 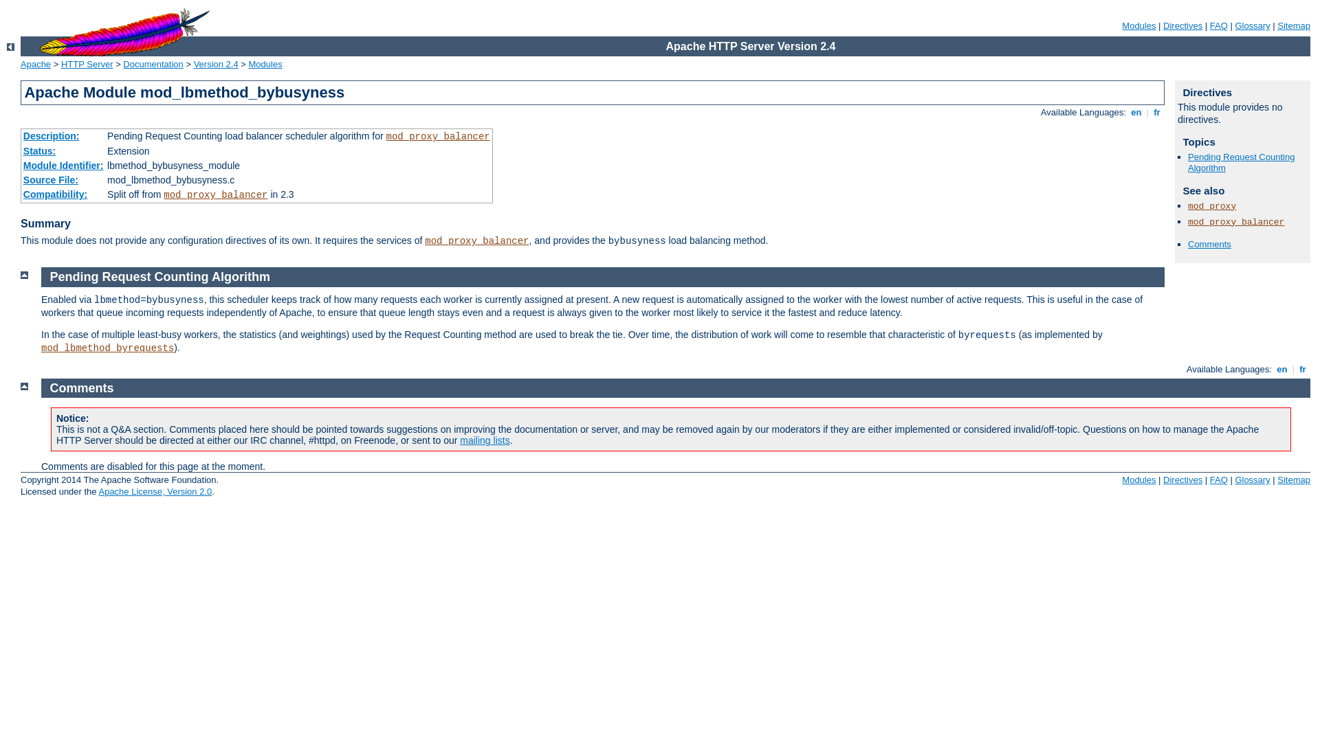 I want to click on  fr , so click(x=1158, y=112).